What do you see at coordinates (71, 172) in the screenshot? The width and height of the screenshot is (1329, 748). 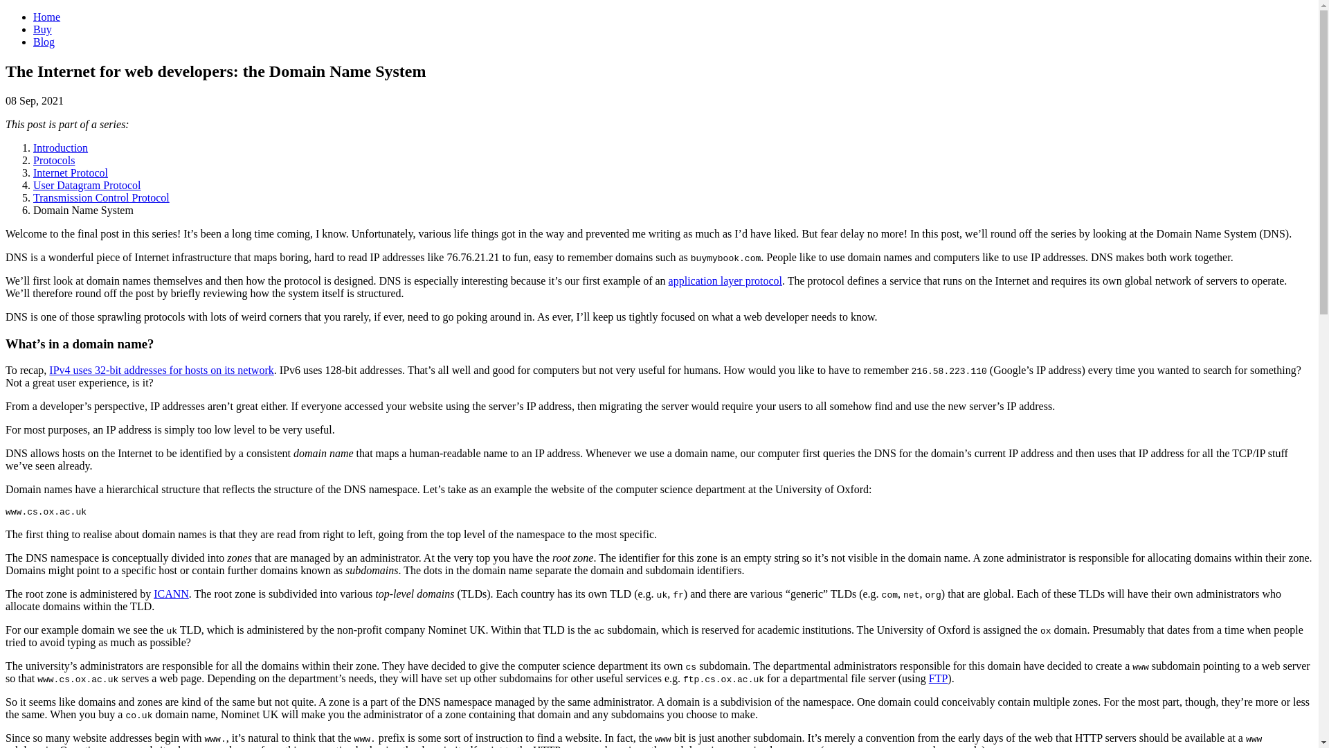 I see `Internet Protocol` at bounding box center [71, 172].